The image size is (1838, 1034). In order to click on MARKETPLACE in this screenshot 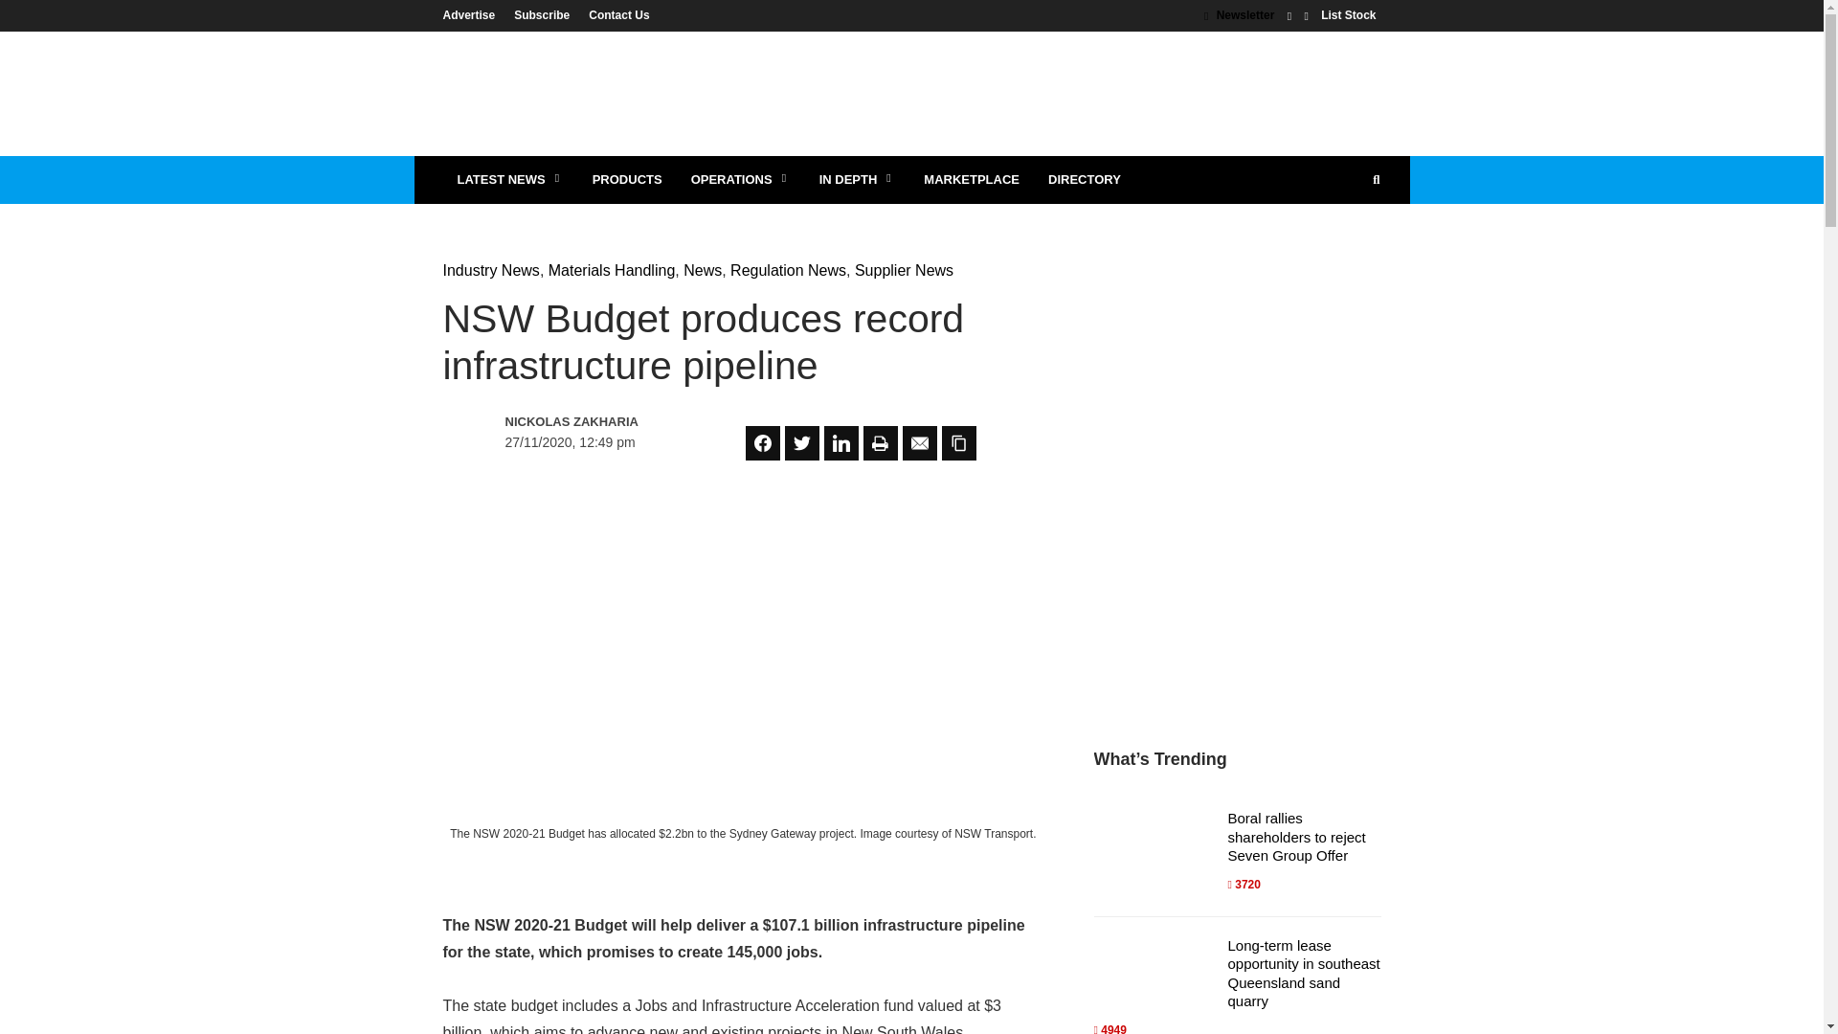, I will do `click(971, 180)`.